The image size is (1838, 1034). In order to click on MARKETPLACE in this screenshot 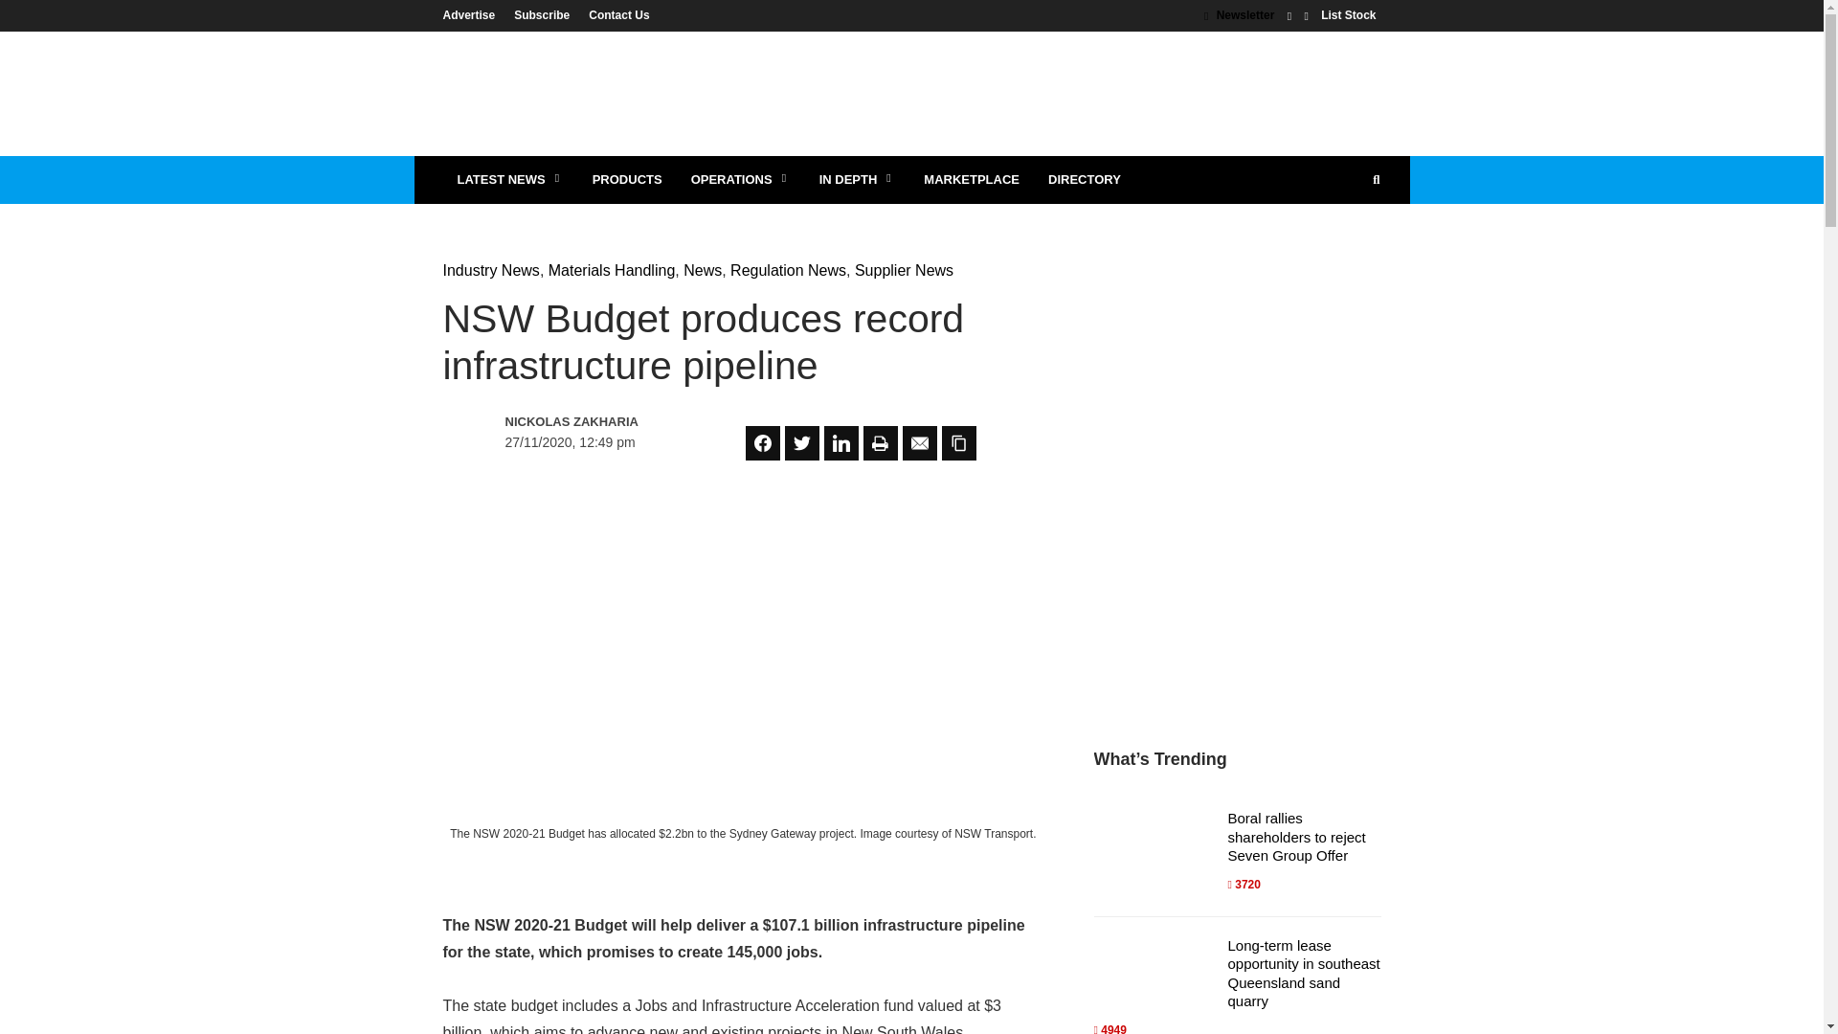, I will do `click(971, 180)`.